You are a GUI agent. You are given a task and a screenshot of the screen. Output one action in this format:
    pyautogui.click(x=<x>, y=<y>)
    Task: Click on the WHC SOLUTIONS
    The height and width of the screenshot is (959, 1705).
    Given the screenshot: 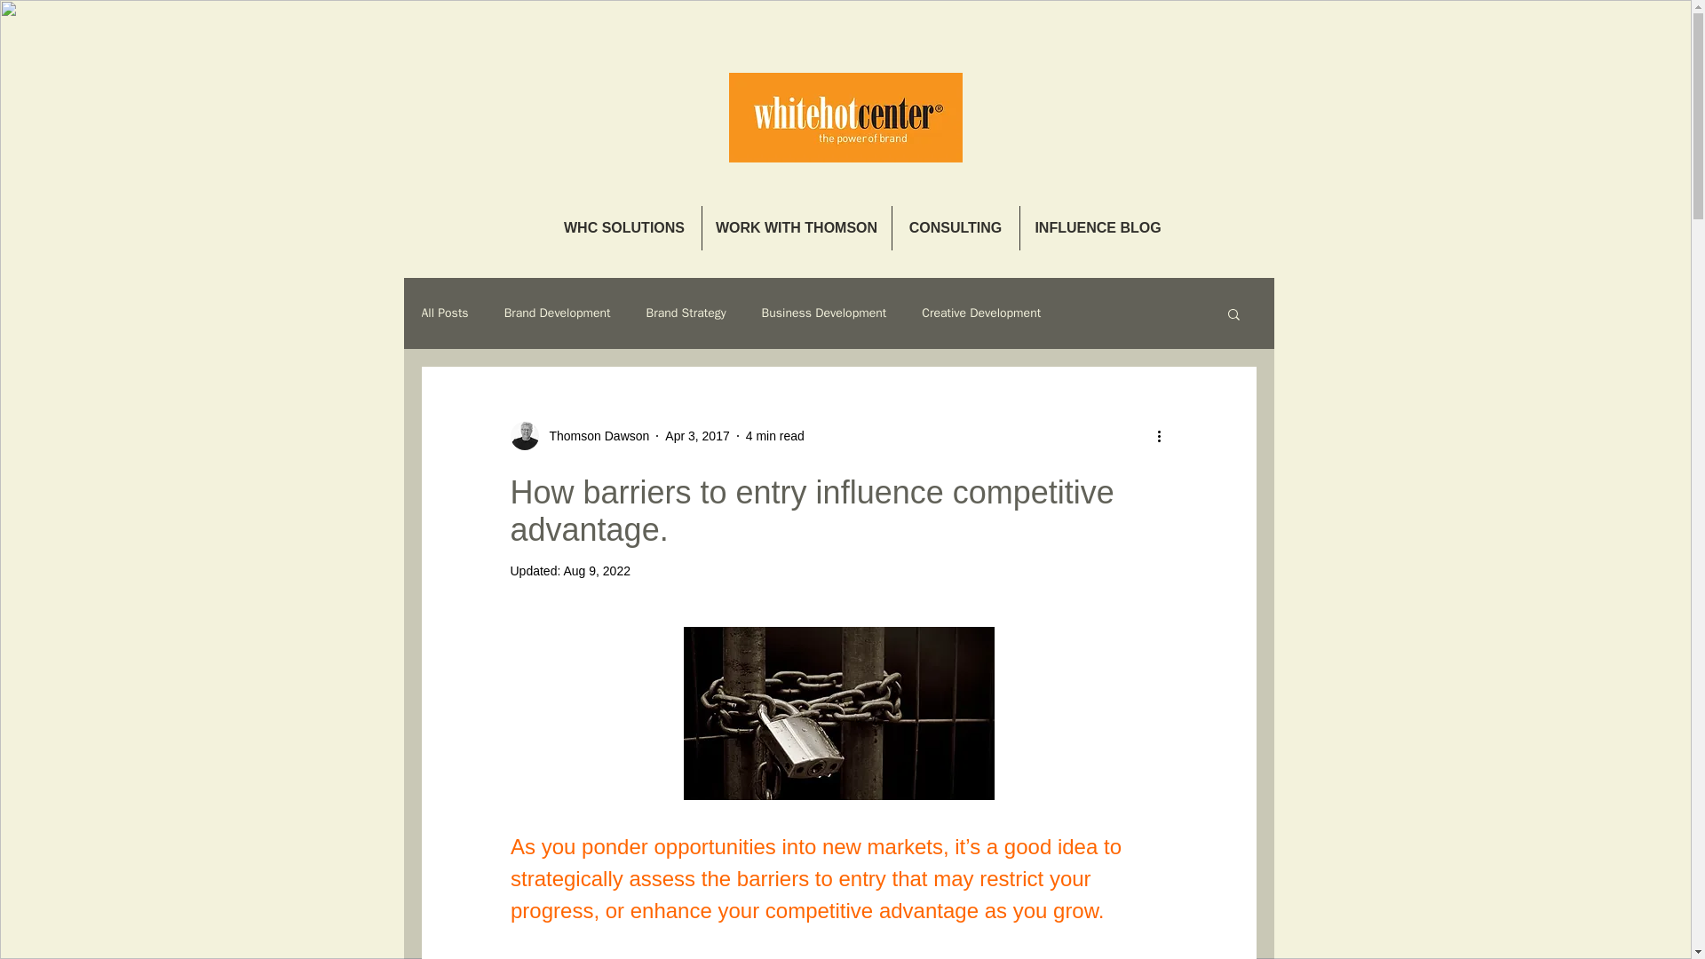 What is the action you would take?
    pyautogui.click(x=623, y=227)
    